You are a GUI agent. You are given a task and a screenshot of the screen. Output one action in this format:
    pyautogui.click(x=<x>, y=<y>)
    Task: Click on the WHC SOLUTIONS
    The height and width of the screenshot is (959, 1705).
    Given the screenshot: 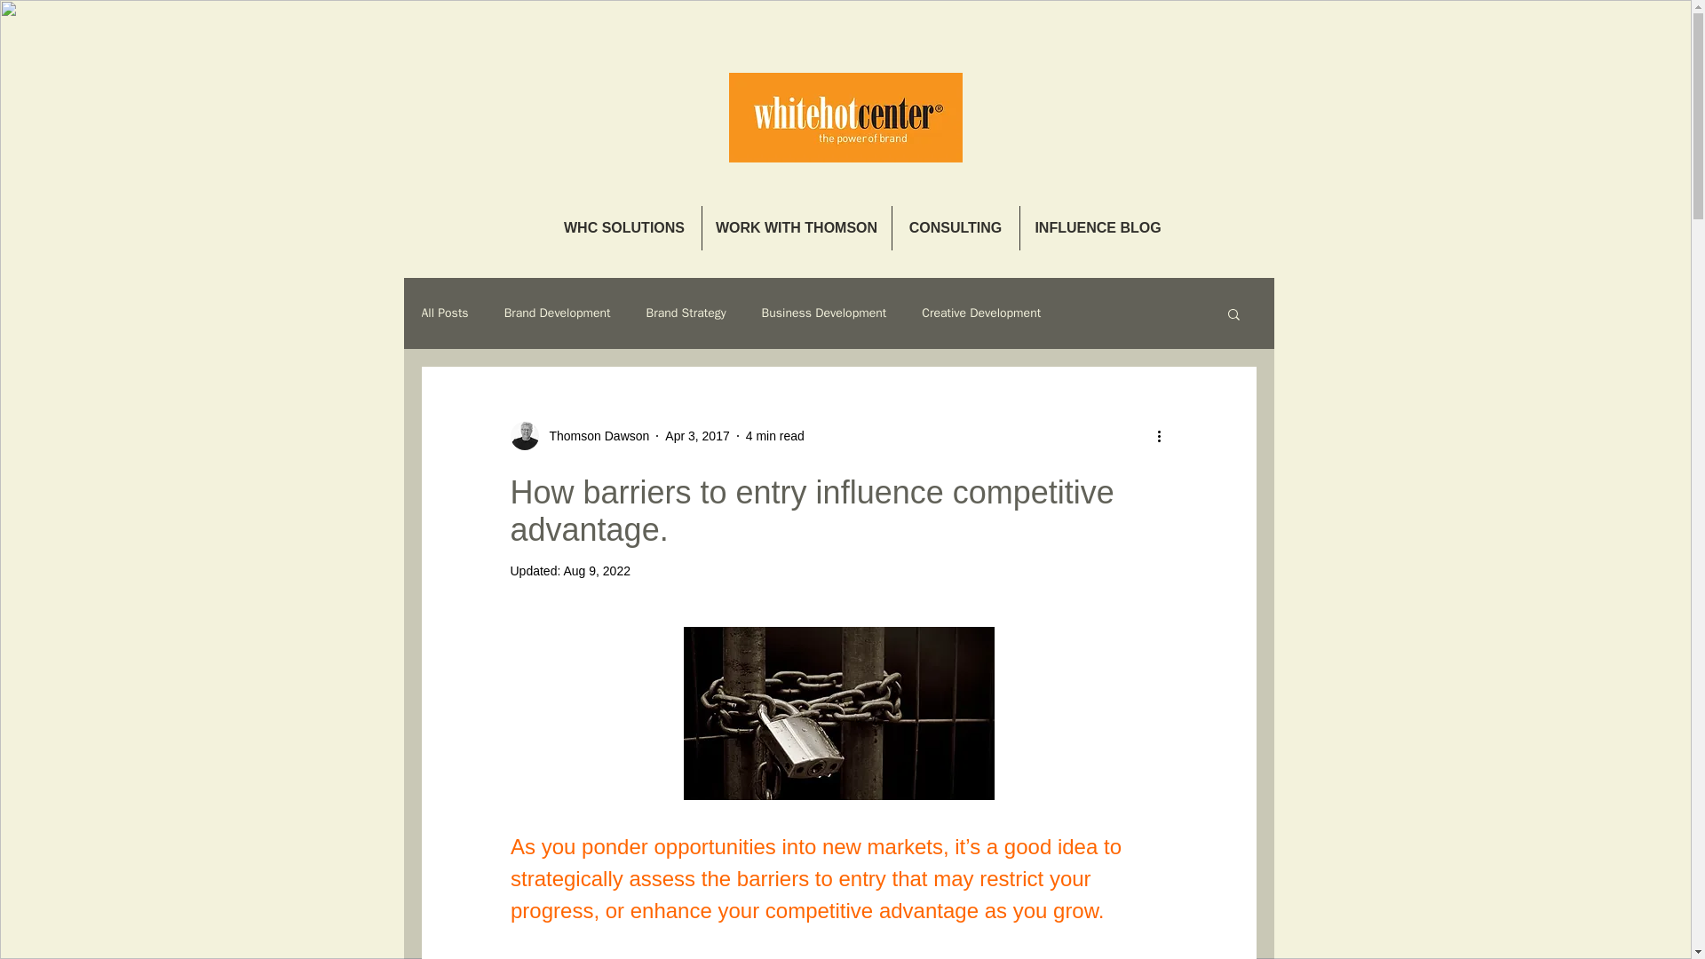 What is the action you would take?
    pyautogui.click(x=623, y=227)
    